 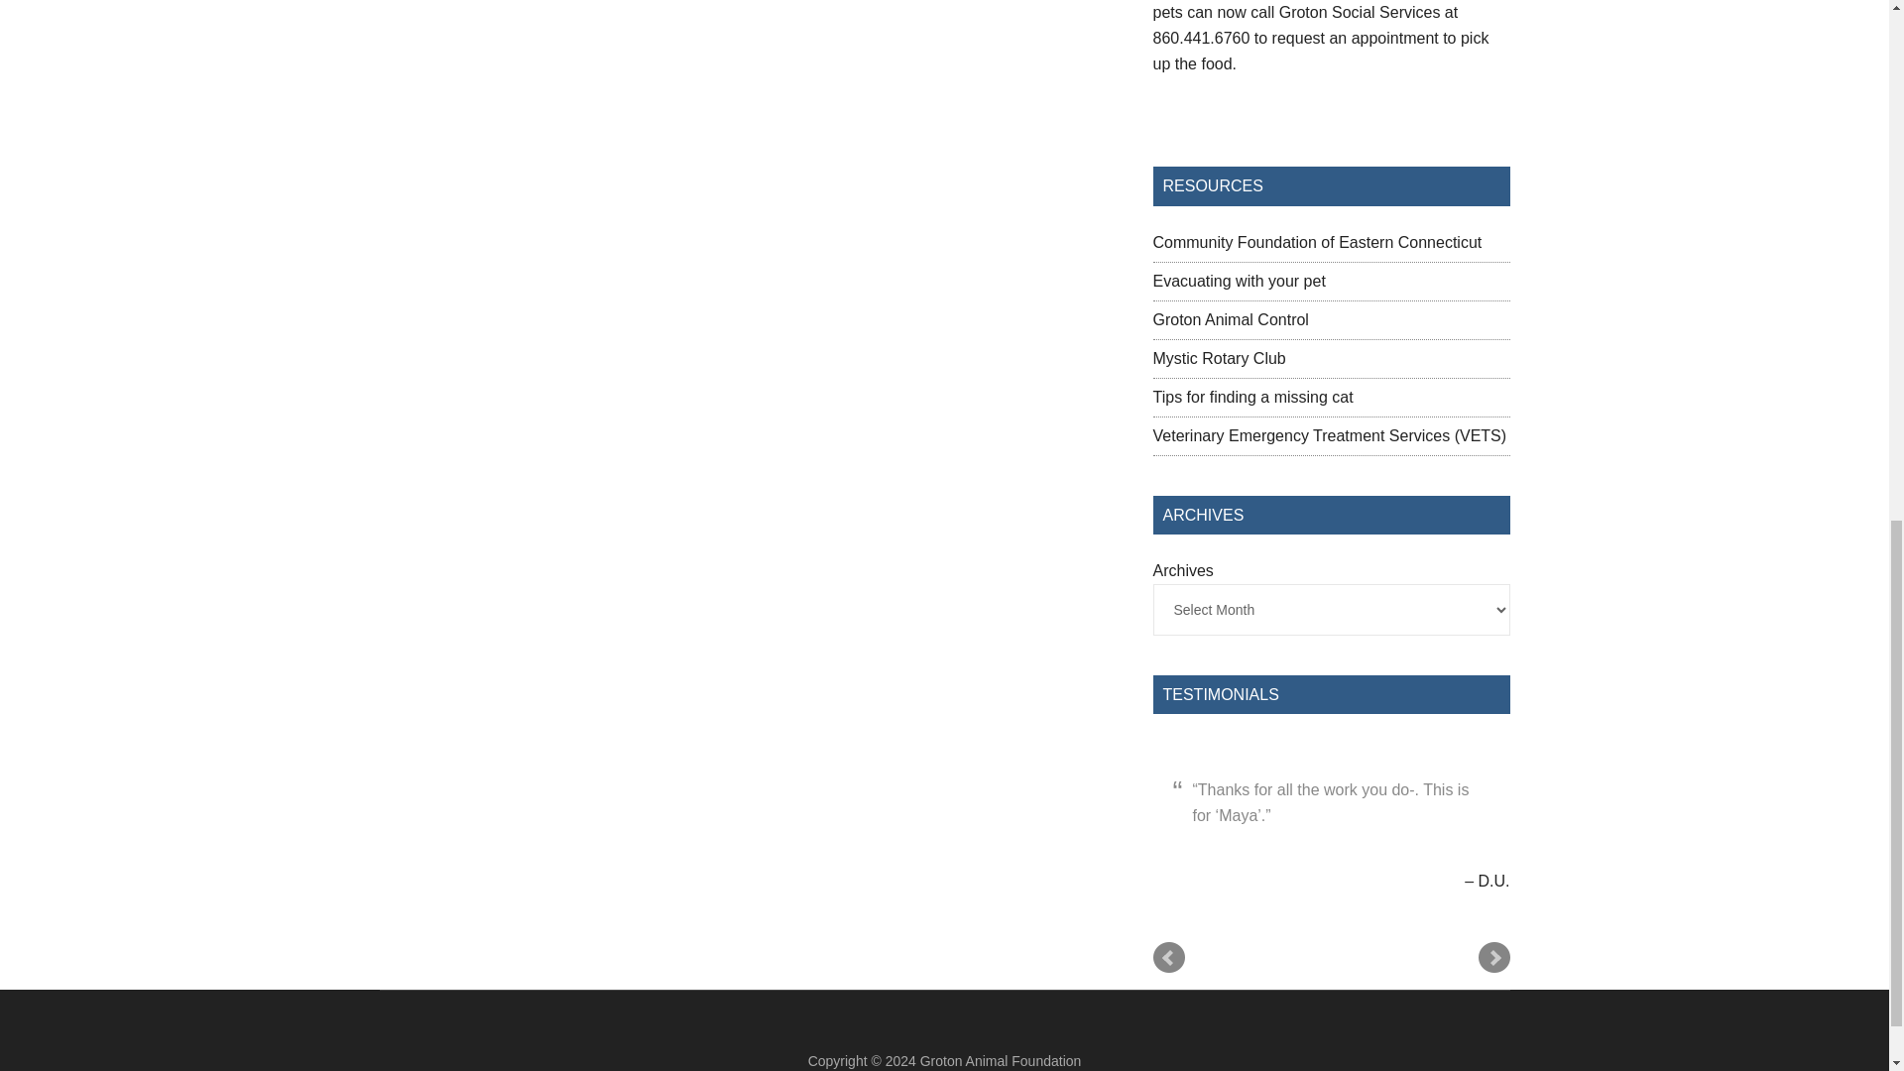 What do you see at coordinates (1493, 958) in the screenshot?
I see `Next` at bounding box center [1493, 958].